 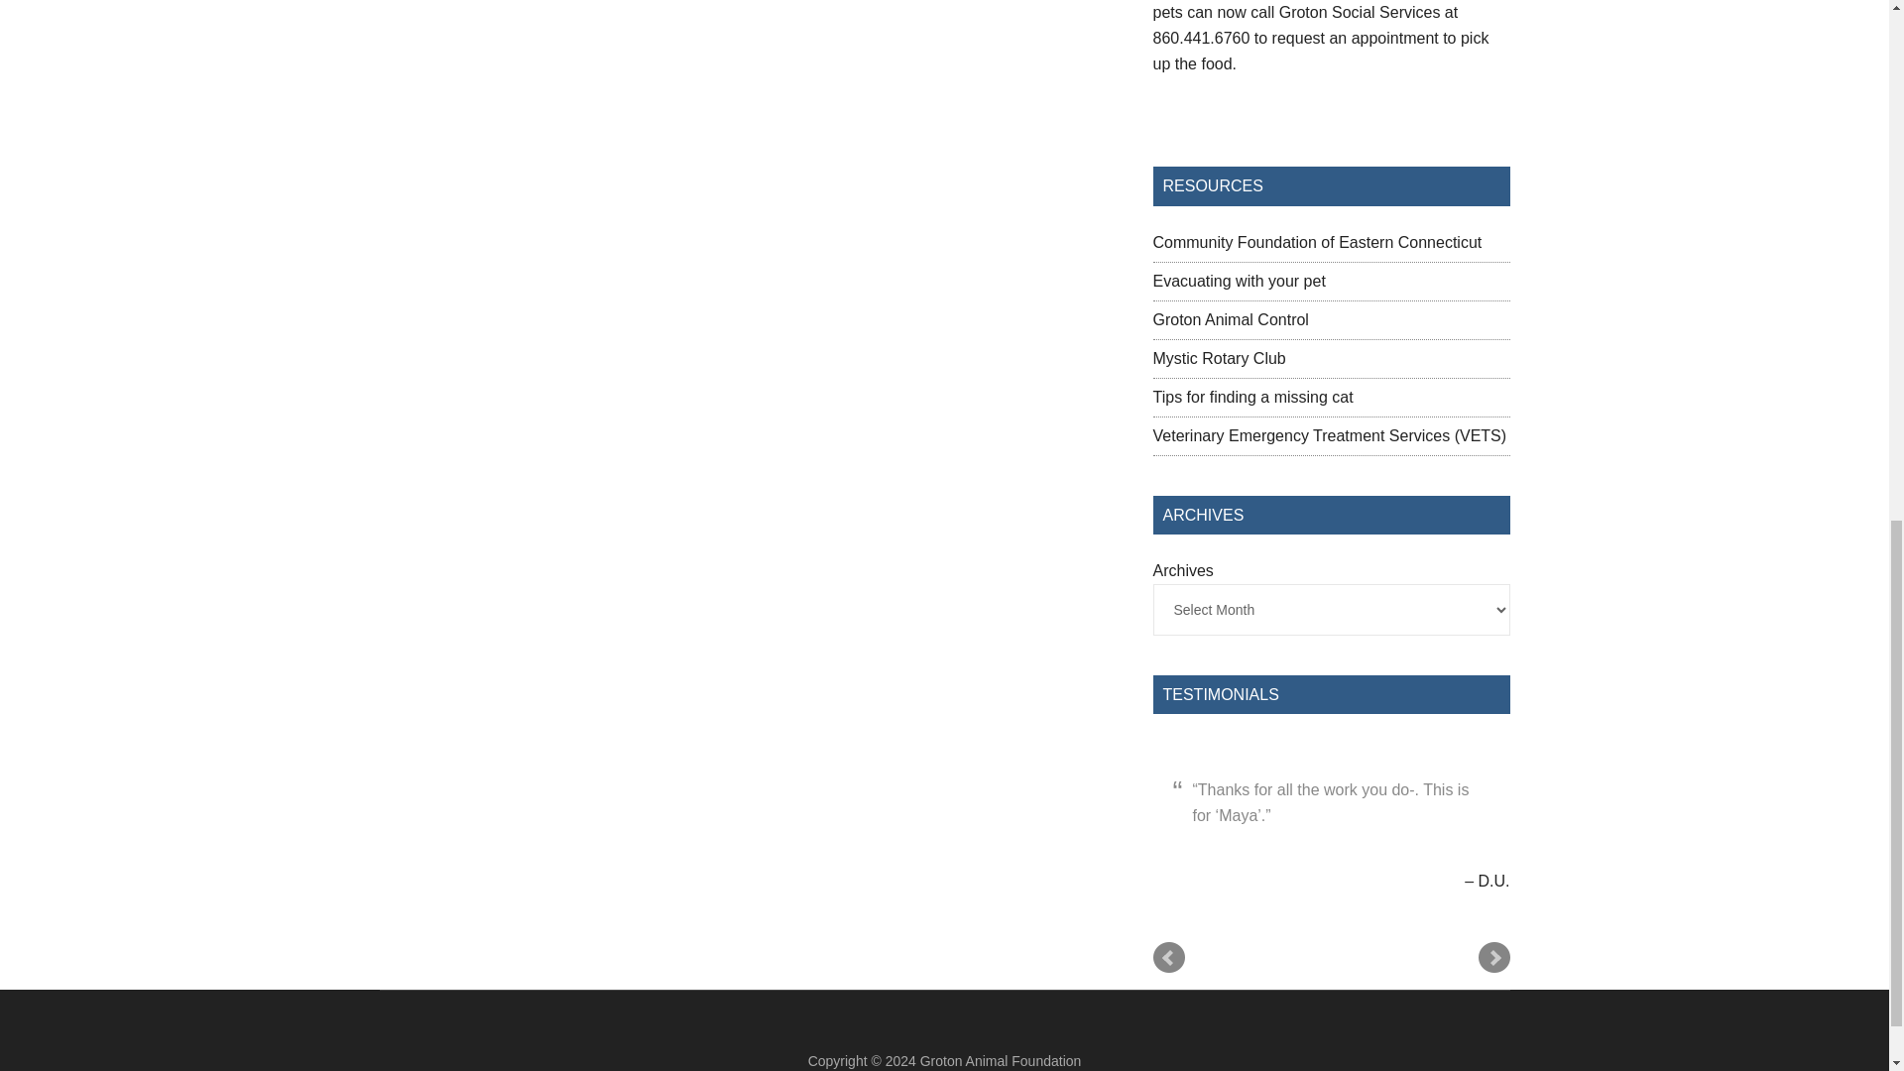 What do you see at coordinates (1493, 958) in the screenshot?
I see `Next` at bounding box center [1493, 958].